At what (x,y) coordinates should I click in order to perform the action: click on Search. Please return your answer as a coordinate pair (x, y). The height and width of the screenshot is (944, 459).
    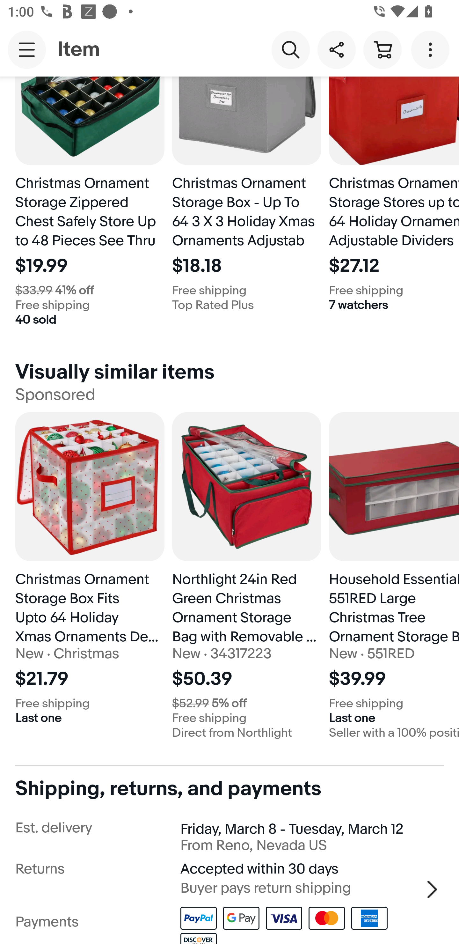
    Looking at the image, I should click on (290, 49).